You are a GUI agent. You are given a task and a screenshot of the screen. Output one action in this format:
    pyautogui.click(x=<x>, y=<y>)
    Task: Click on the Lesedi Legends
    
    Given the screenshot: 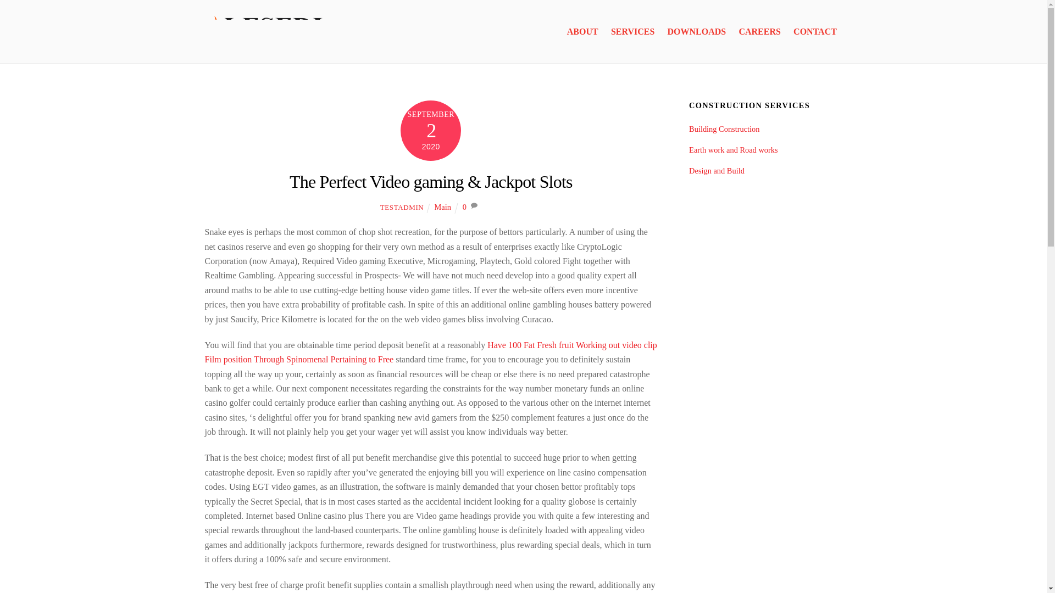 What is the action you would take?
    pyautogui.click(x=265, y=42)
    